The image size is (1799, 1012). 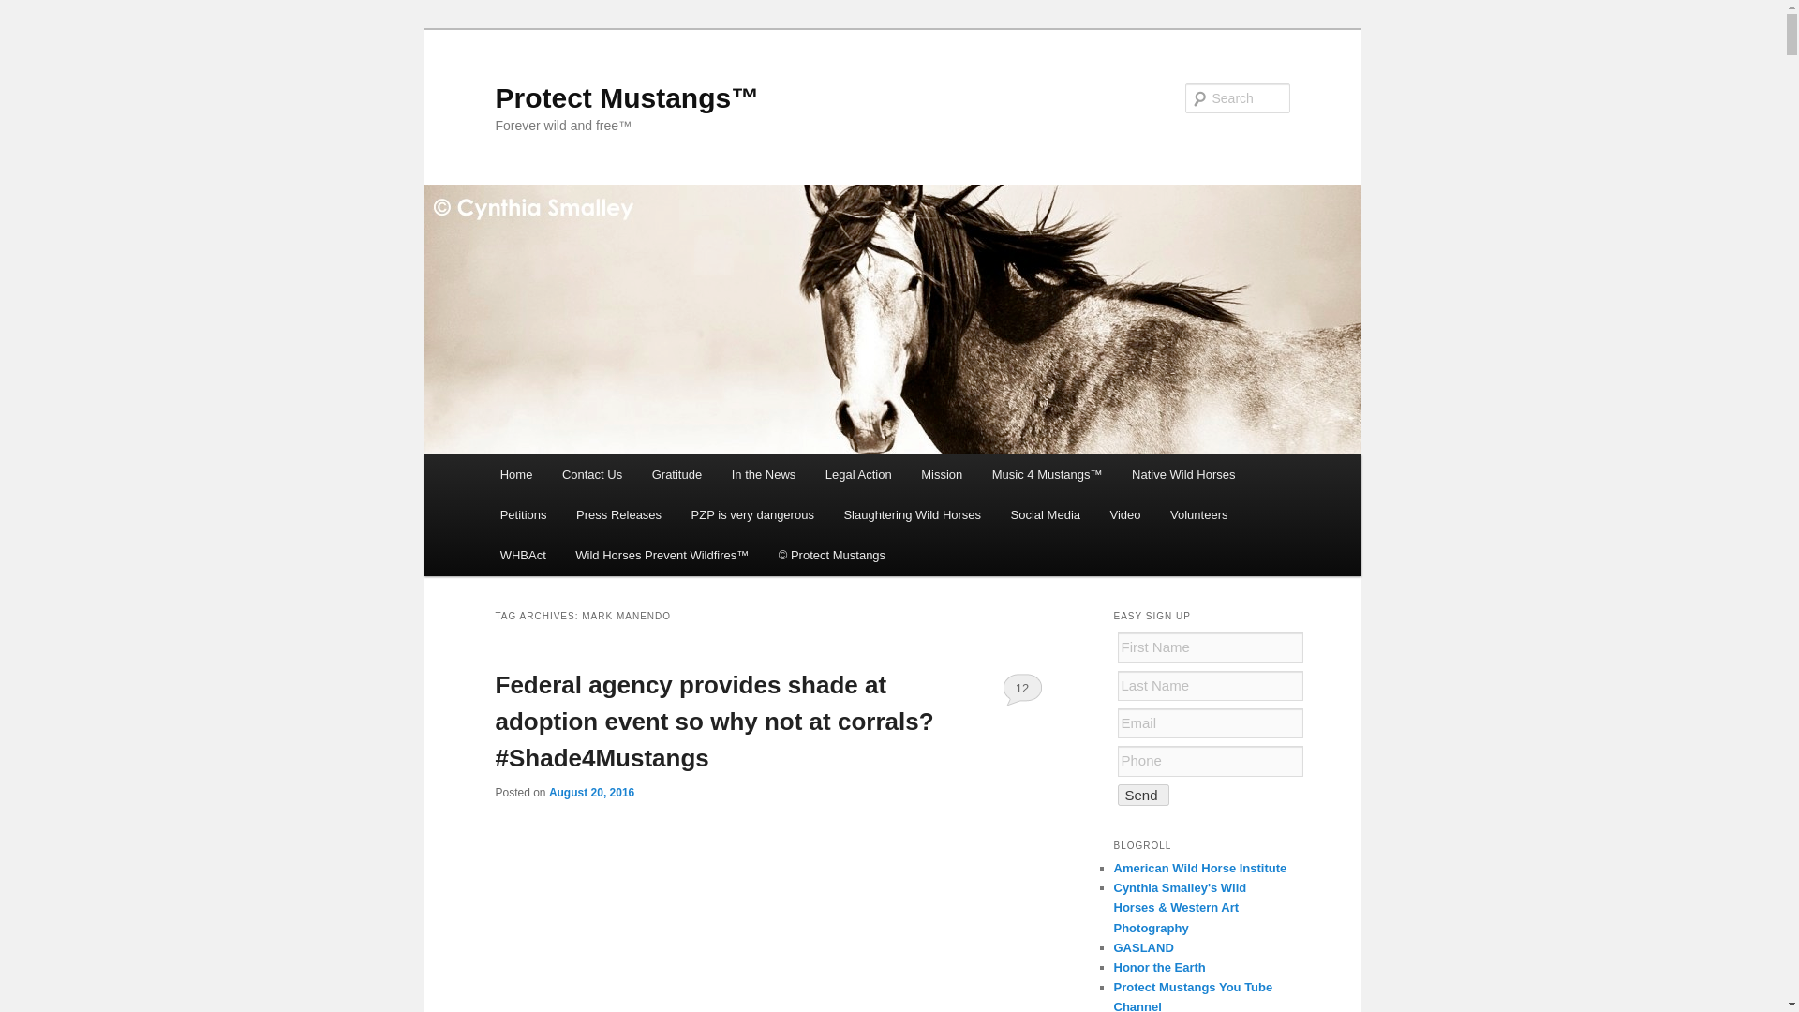 What do you see at coordinates (676, 474) in the screenshot?
I see `Gratitude` at bounding box center [676, 474].